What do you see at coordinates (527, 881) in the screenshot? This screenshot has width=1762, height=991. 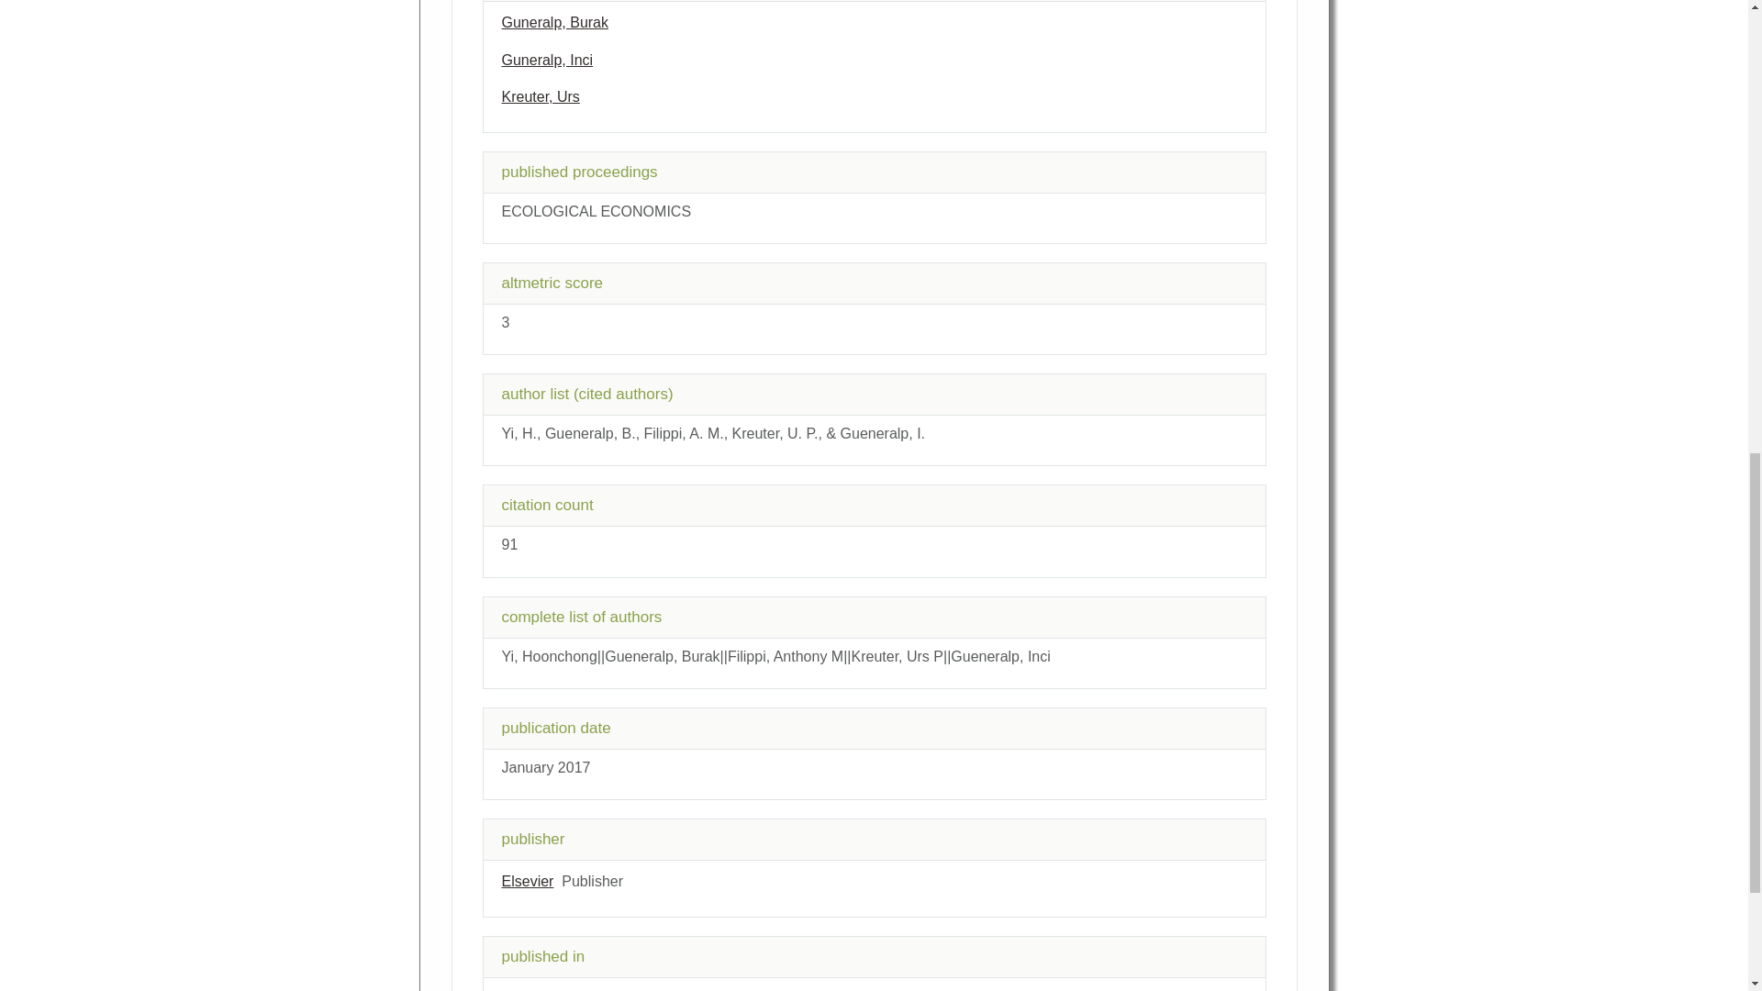 I see `Elsevier` at bounding box center [527, 881].